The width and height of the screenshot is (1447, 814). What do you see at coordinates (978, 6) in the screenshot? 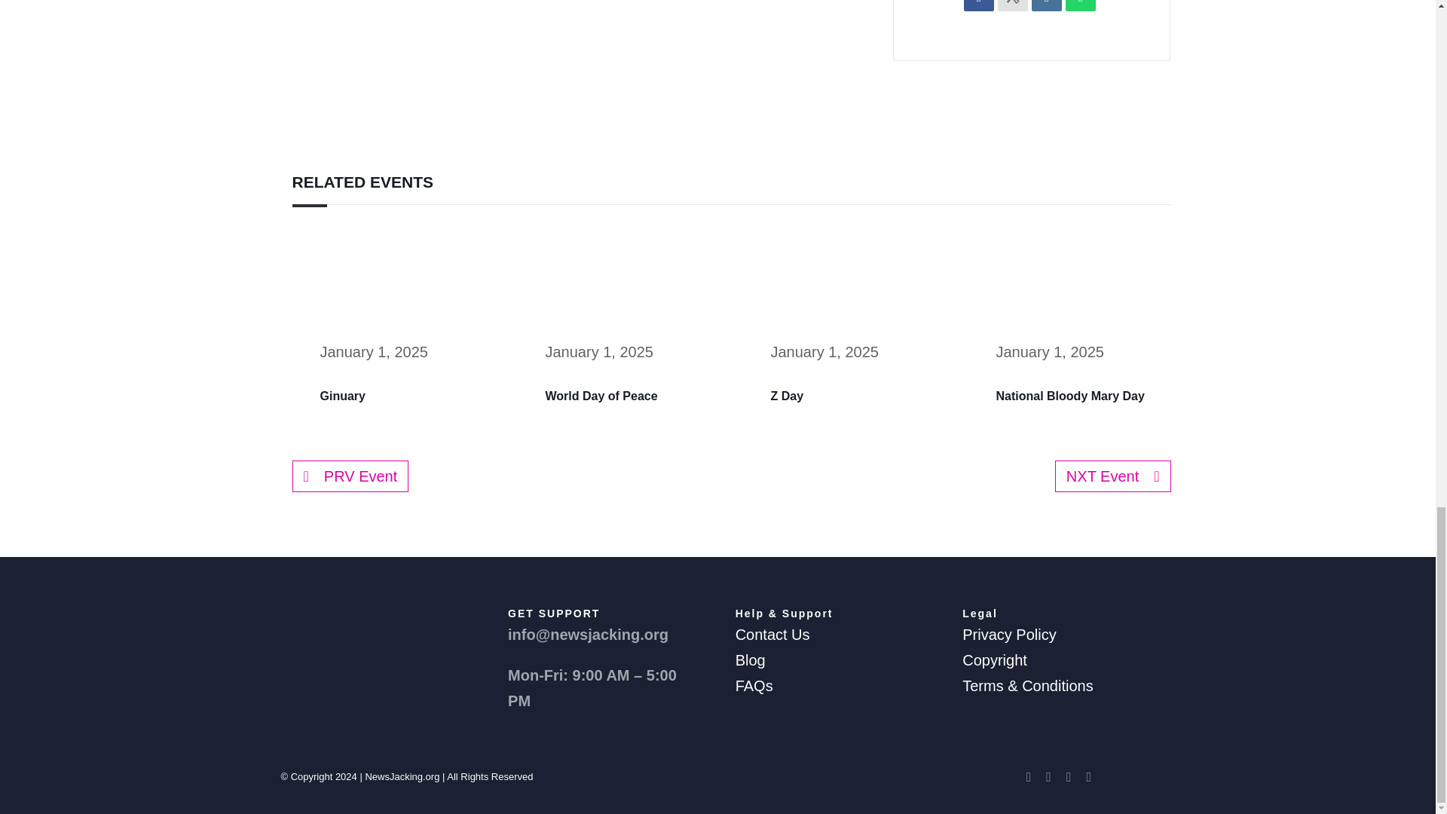
I see `Share on Facebook` at bounding box center [978, 6].